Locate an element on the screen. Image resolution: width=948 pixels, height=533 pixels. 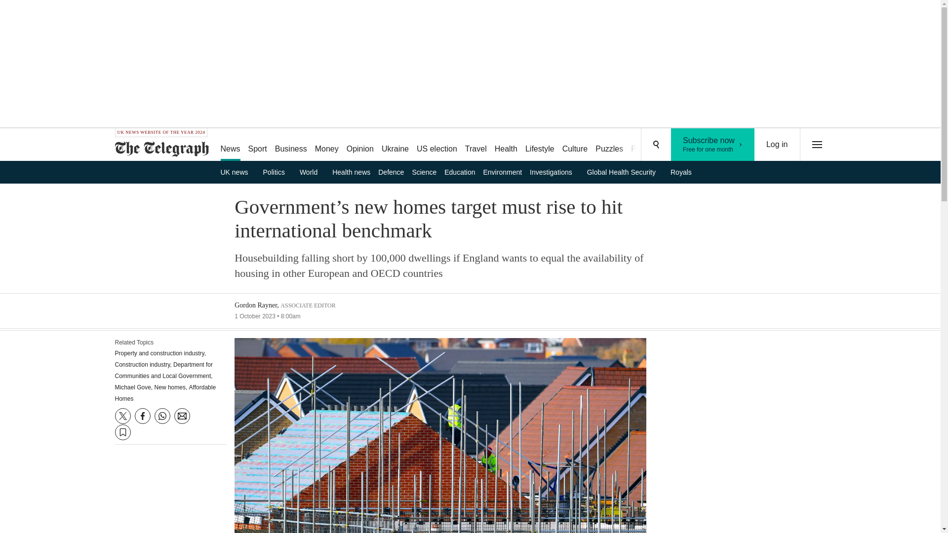
Business is located at coordinates (291, 145).